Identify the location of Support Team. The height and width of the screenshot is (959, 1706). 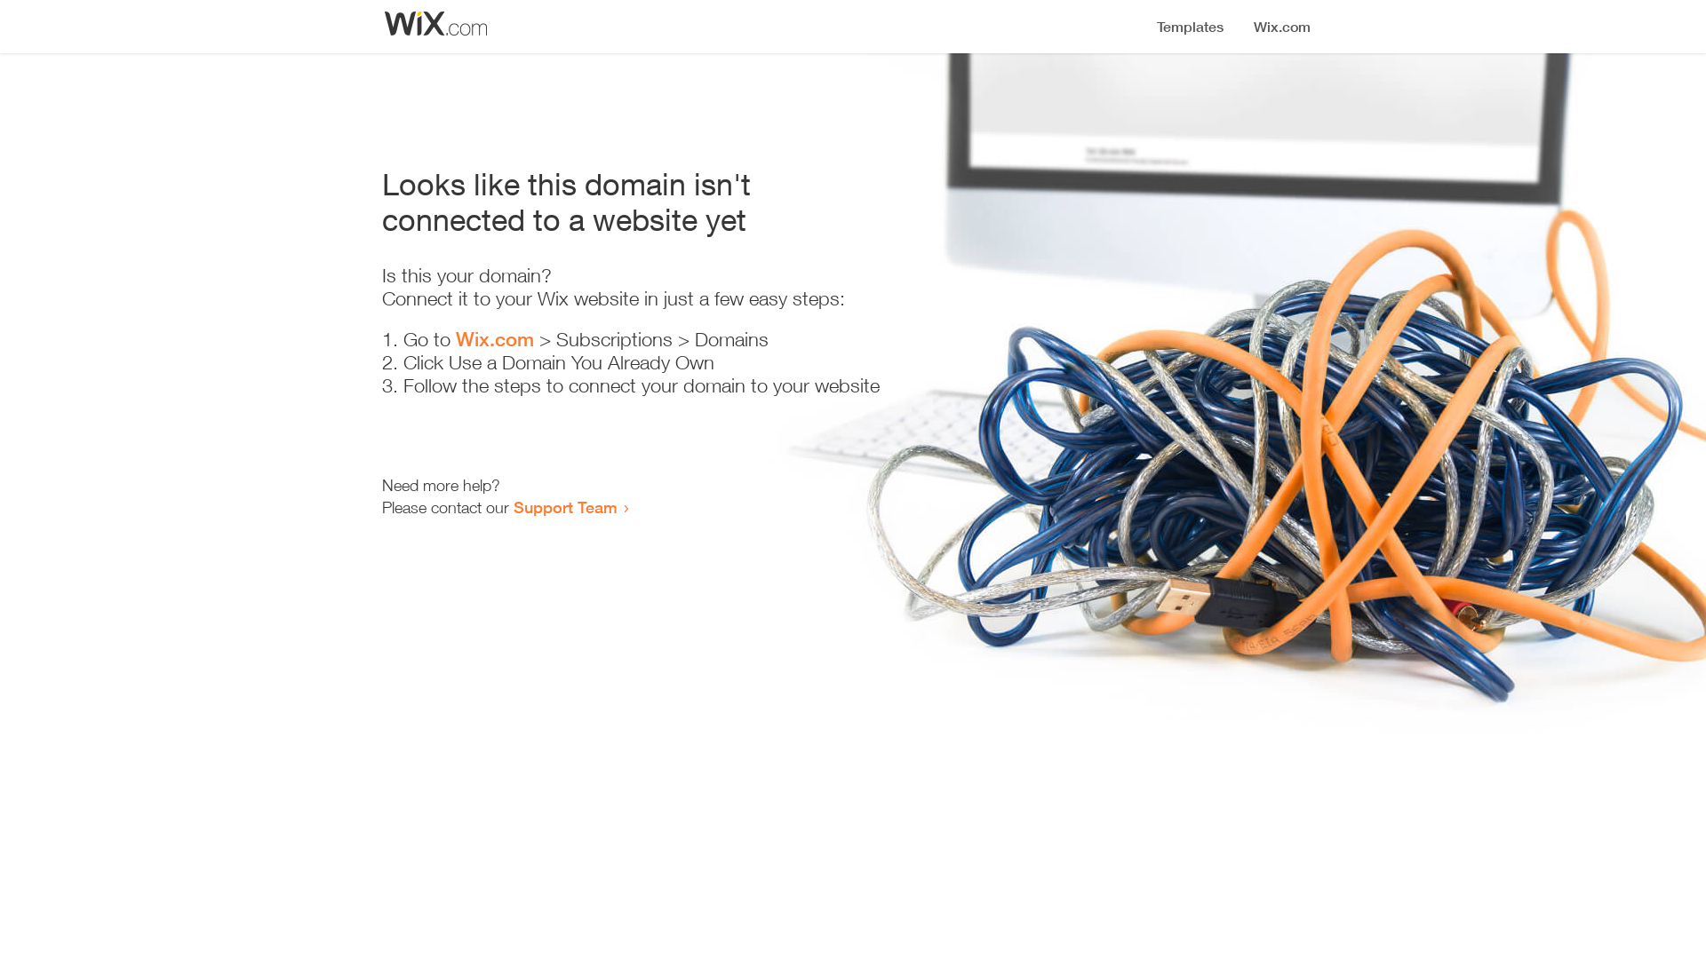
(565, 507).